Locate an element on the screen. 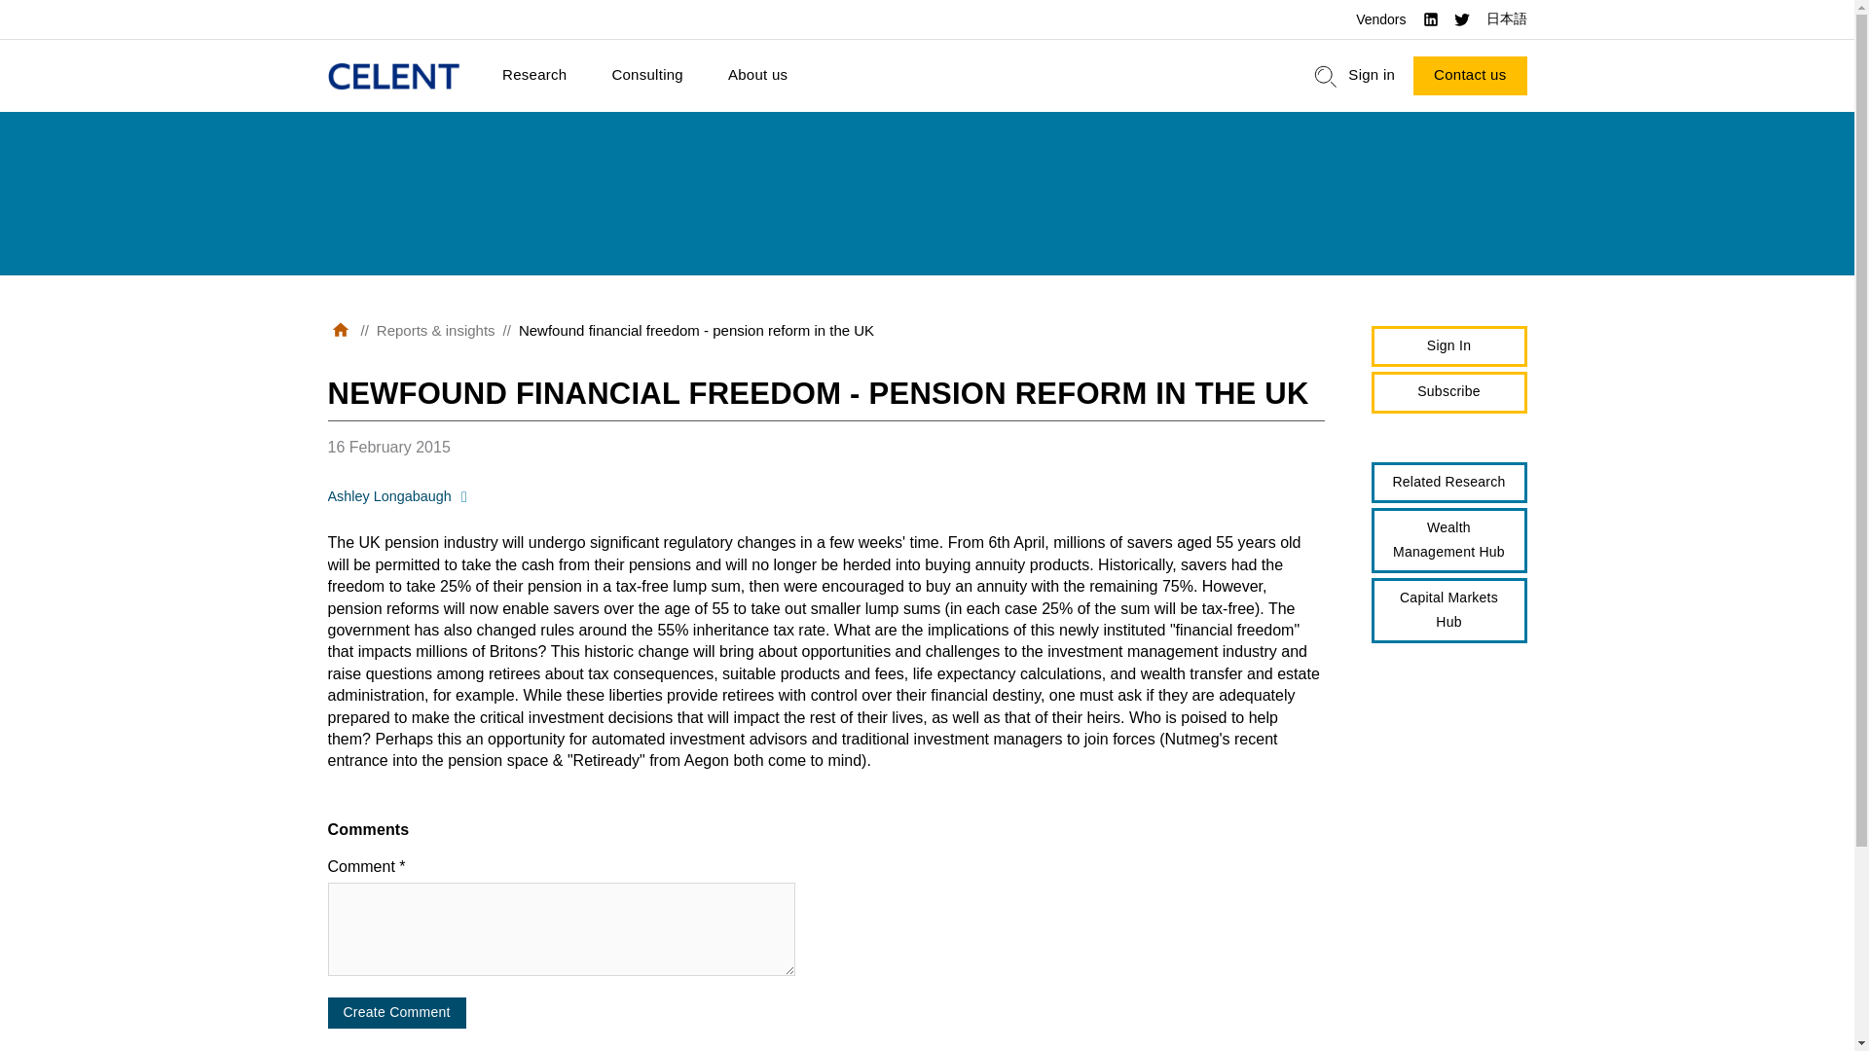 The width and height of the screenshot is (1869, 1051). Vendors is located at coordinates (1380, 19).